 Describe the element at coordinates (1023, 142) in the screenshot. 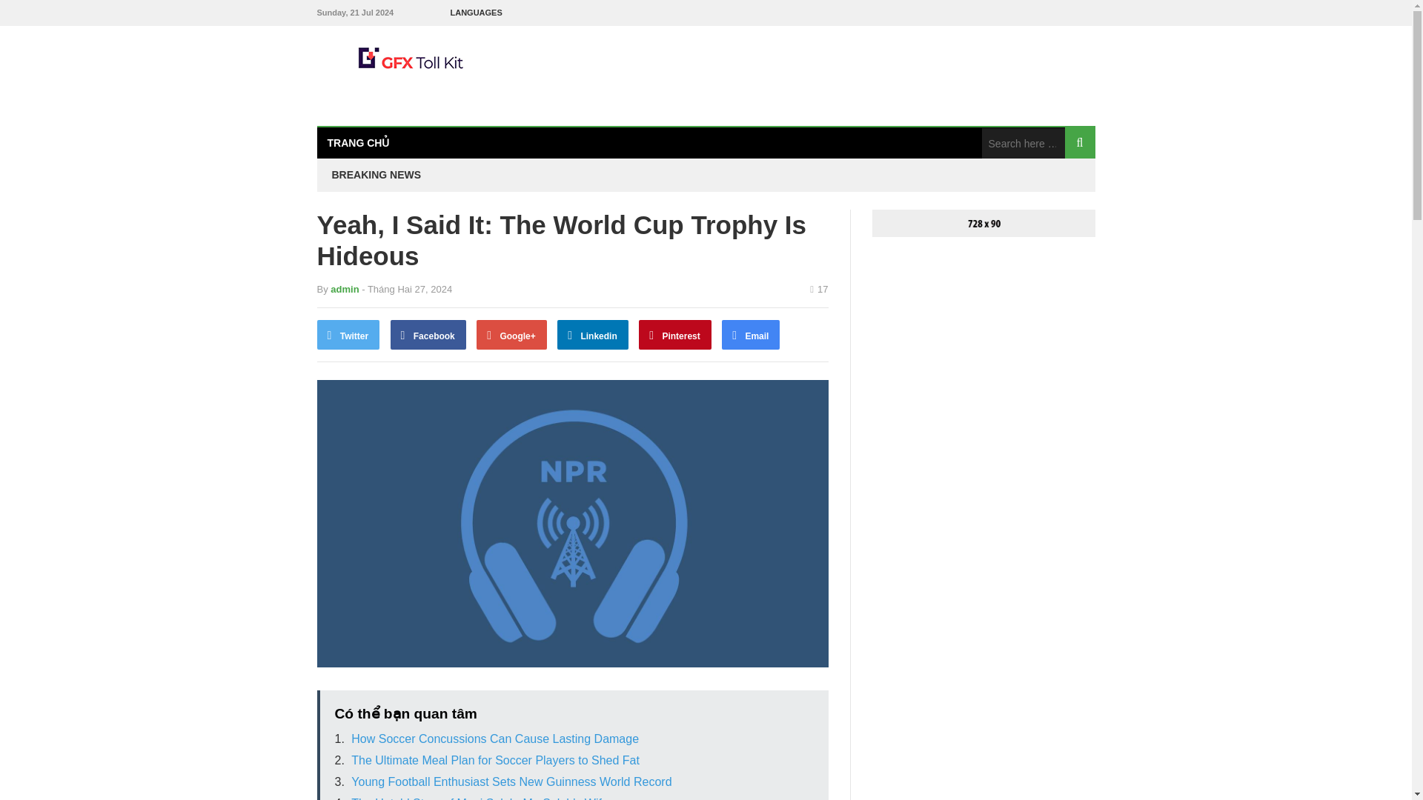

I see `Search for:` at that location.